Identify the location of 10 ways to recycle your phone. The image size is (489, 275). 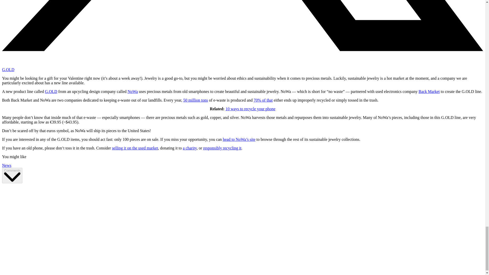
(250, 109).